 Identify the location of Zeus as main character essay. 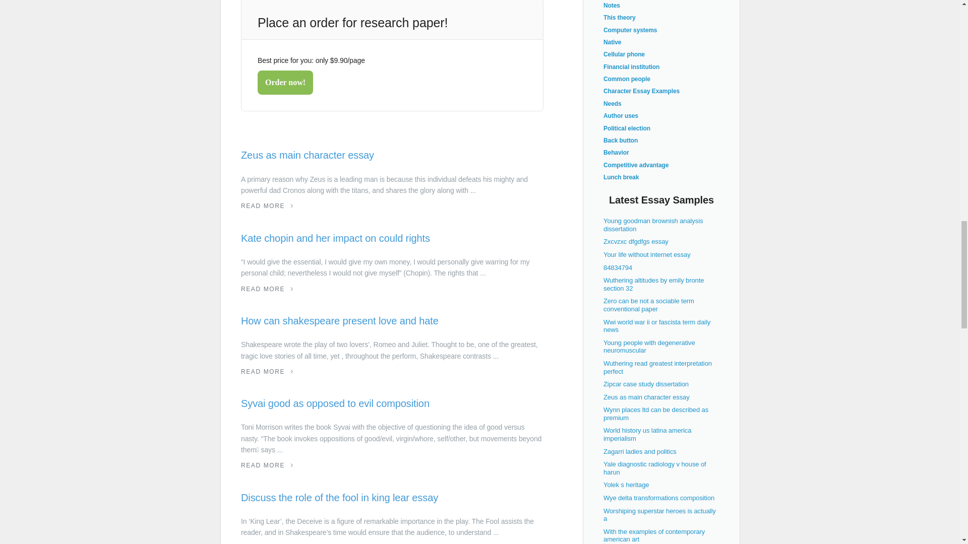
(392, 155).